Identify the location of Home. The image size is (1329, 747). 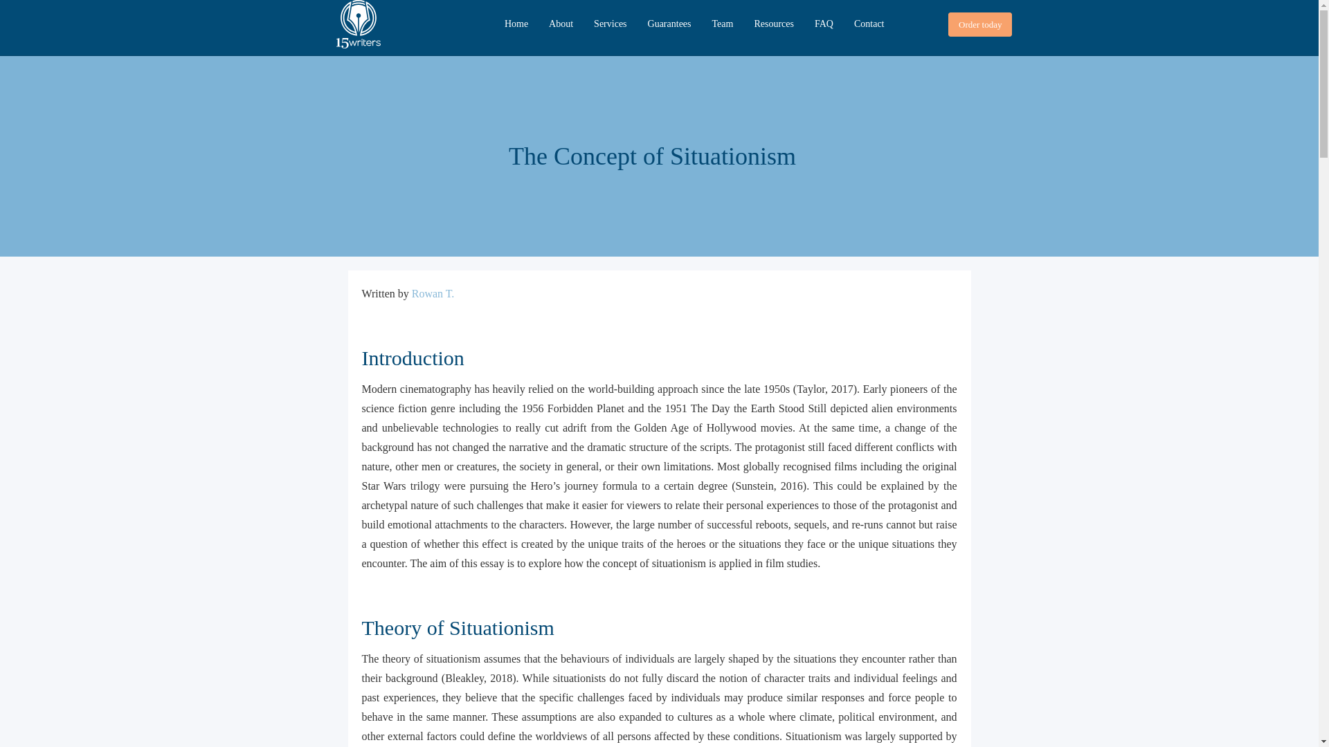
(516, 24).